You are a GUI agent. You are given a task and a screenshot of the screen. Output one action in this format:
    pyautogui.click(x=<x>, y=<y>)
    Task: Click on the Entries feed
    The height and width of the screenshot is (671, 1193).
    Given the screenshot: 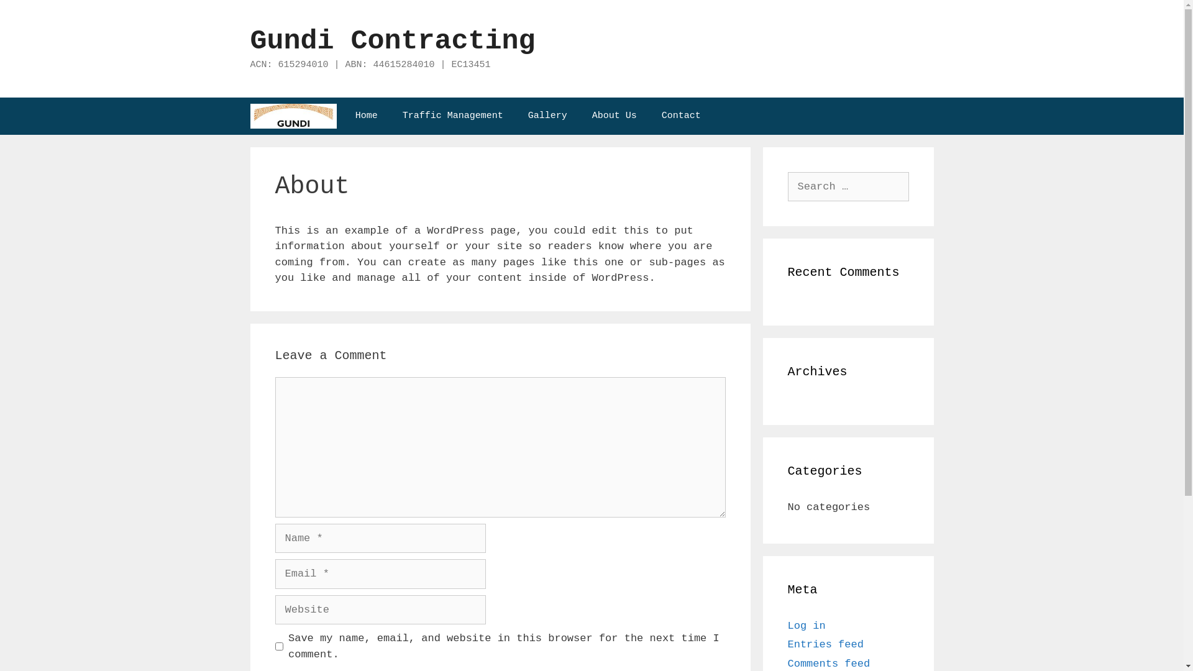 What is the action you would take?
    pyautogui.click(x=826, y=645)
    